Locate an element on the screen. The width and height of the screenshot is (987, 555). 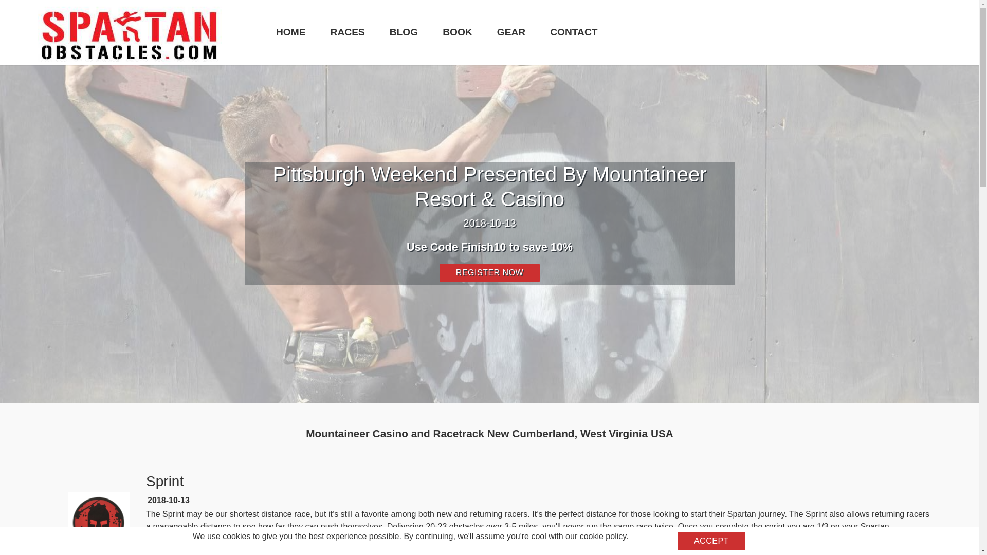
CONTACT is located at coordinates (573, 32).